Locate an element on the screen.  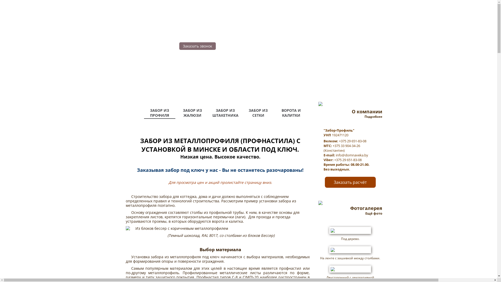
+375 29 651-83-08 is located at coordinates (348, 160).